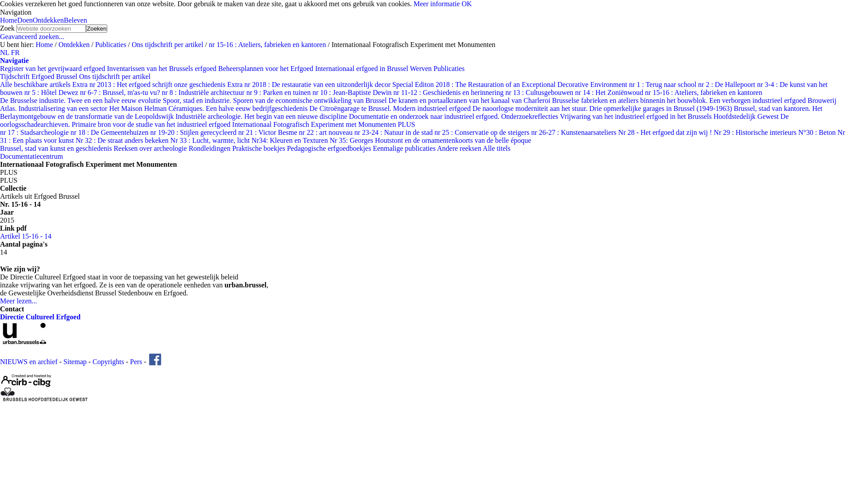 The width and height of the screenshot is (851, 479). I want to click on Praktische boekjes, so click(260, 148).